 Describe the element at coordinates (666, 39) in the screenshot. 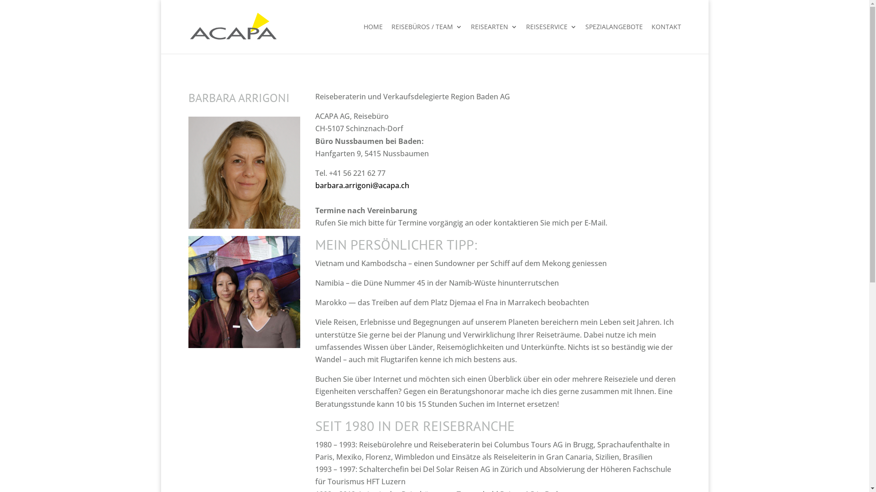

I see `KONTAKT` at that location.